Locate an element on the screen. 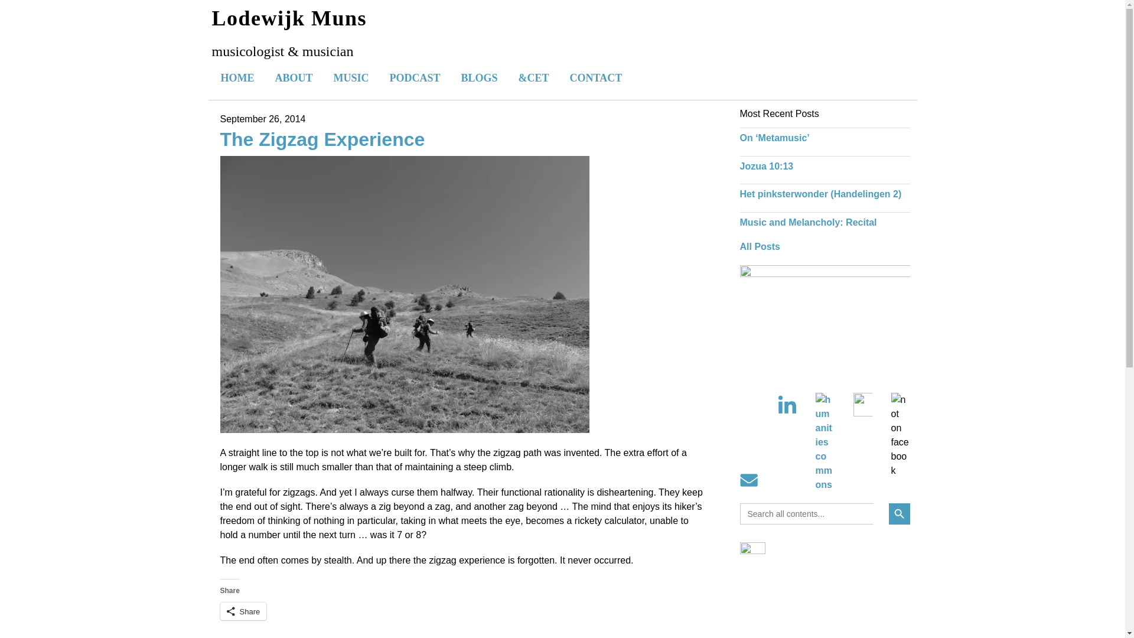 The height and width of the screenshot is (638, 1134). HOME is located at coordinates (237, 77).